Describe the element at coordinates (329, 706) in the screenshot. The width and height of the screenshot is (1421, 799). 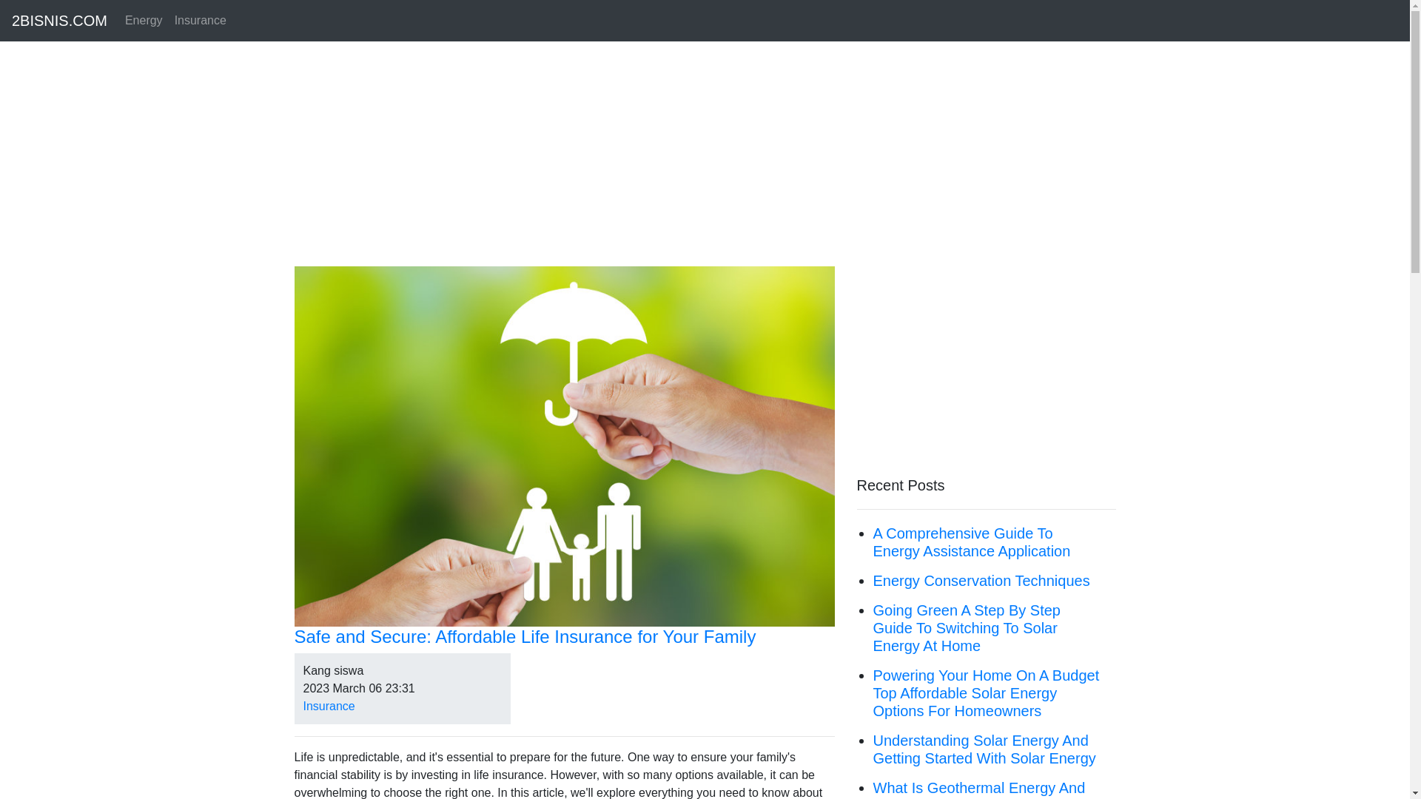
I see `Insurance` at that location.